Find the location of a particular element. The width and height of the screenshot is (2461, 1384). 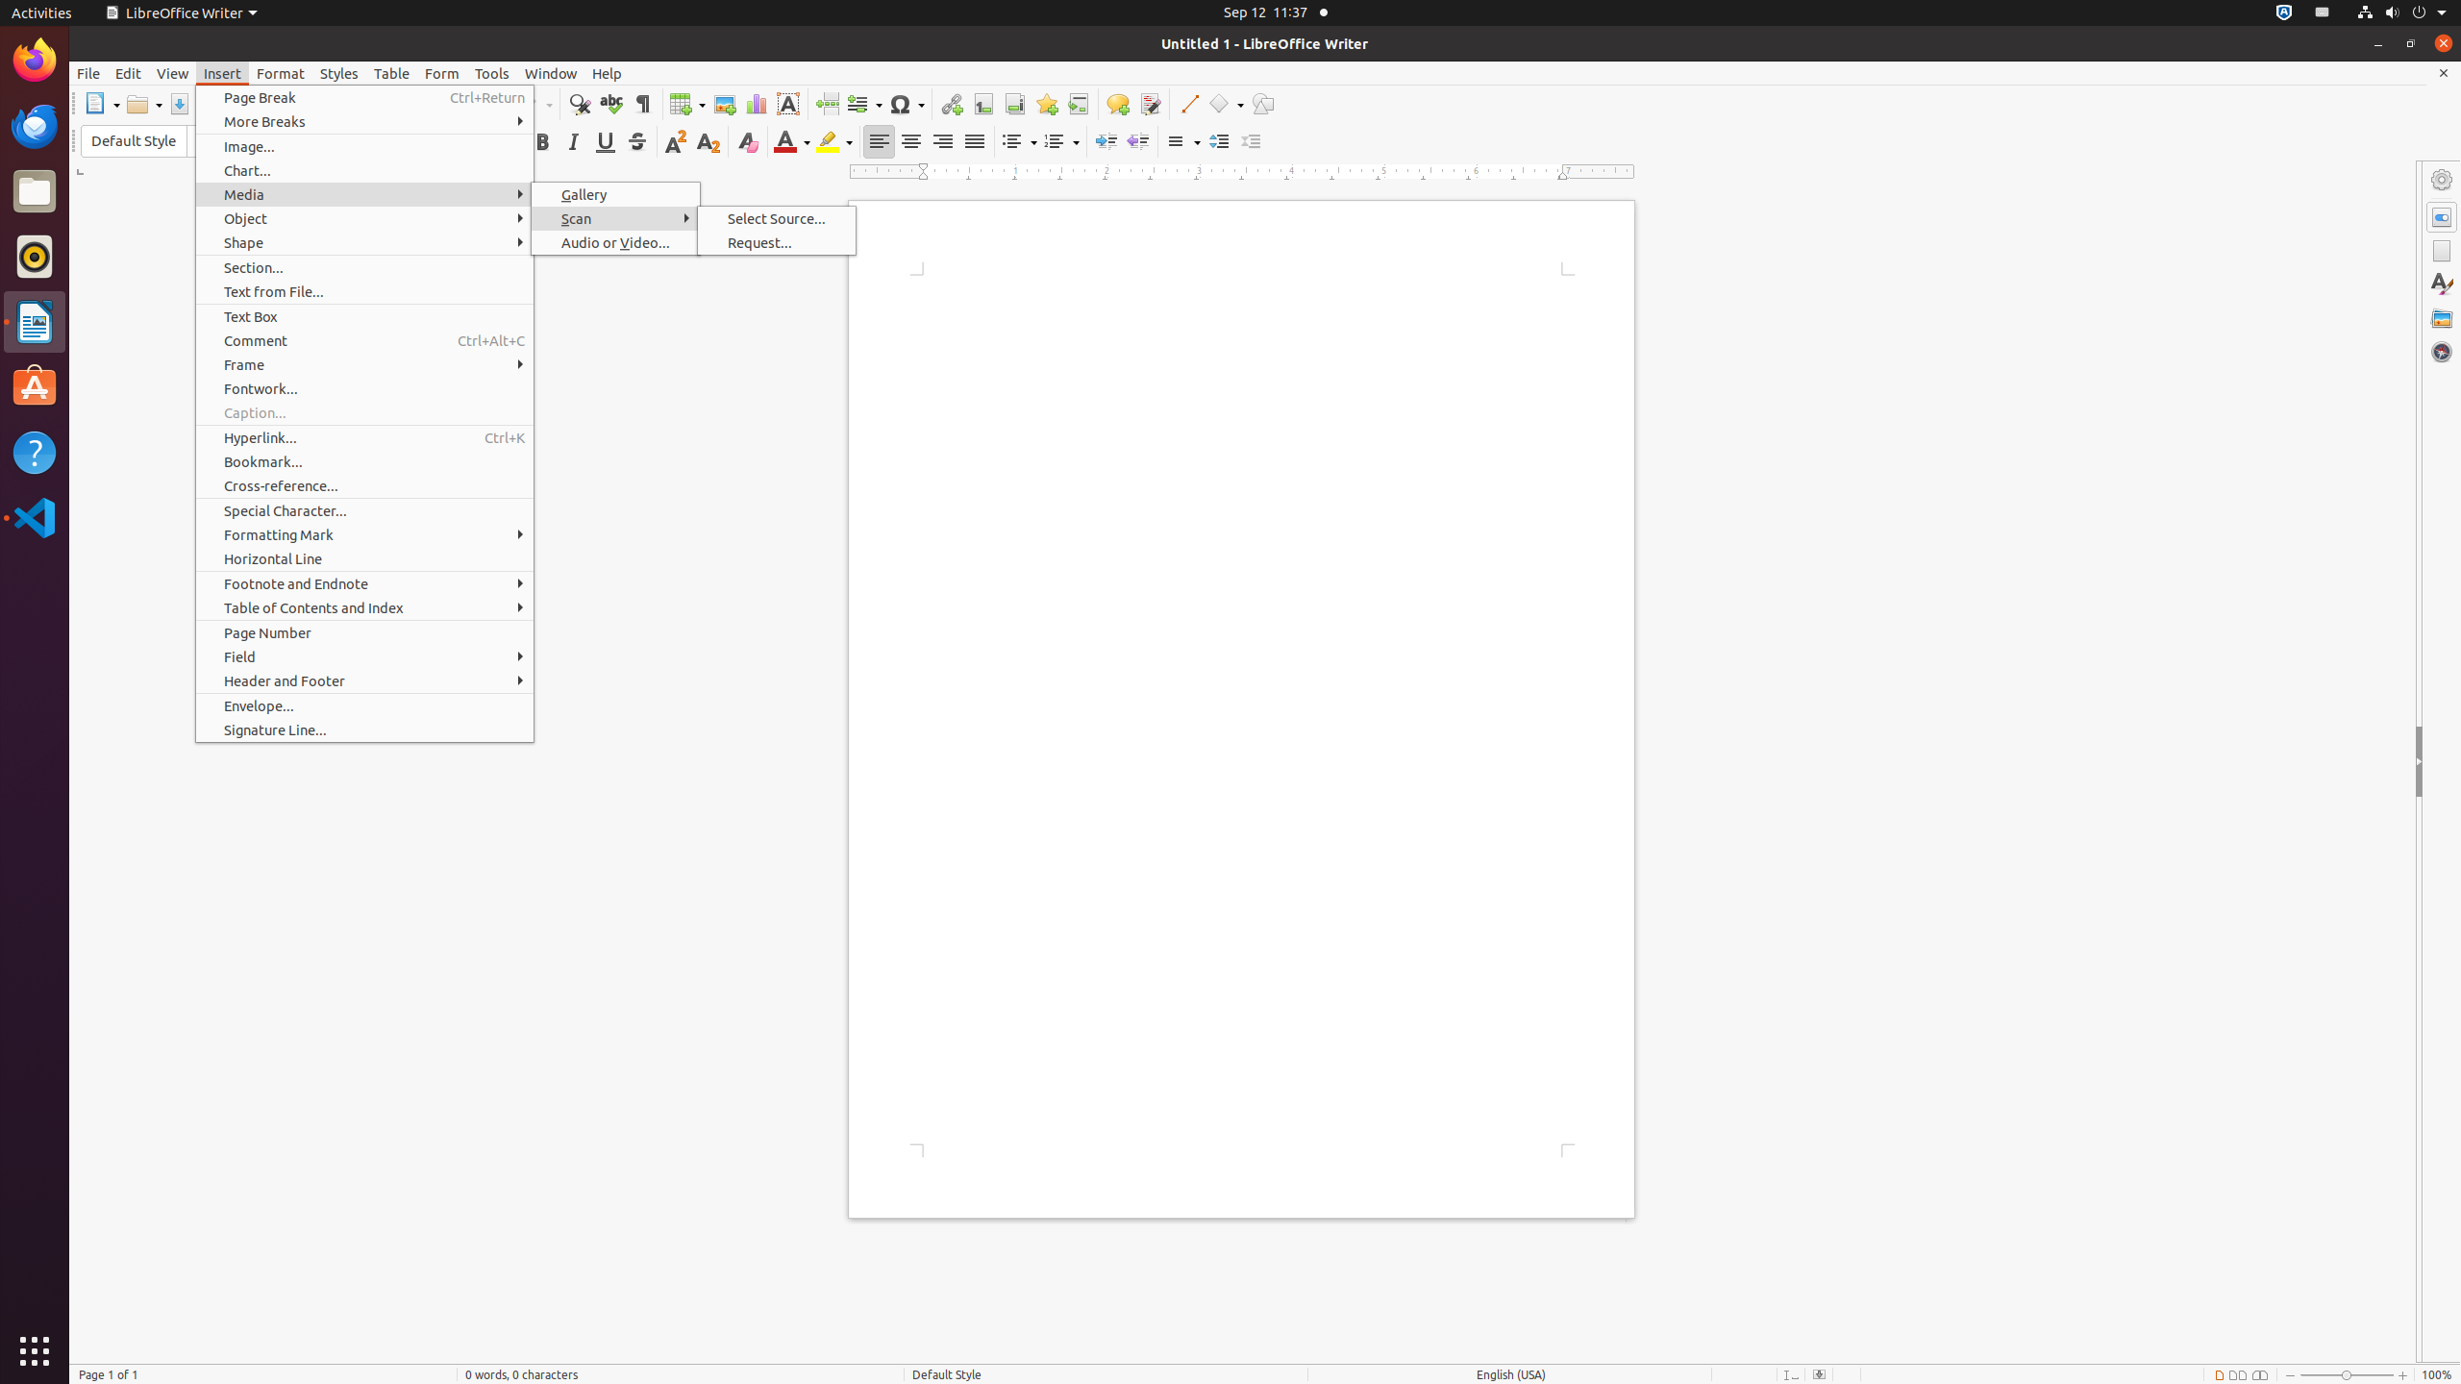

Clear is located at coordinates (748, 142).